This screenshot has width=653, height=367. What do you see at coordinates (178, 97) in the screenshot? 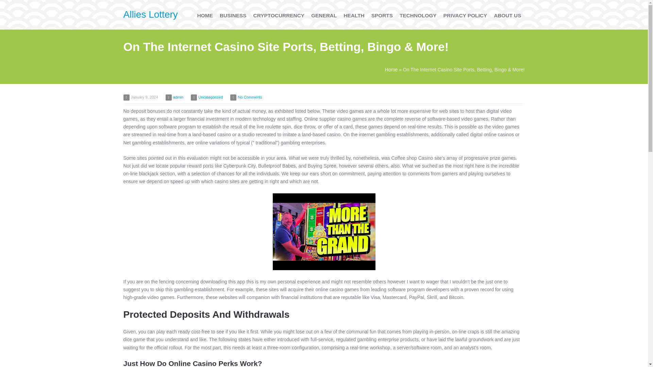
I see `admin` at bounding box center [178, 97].